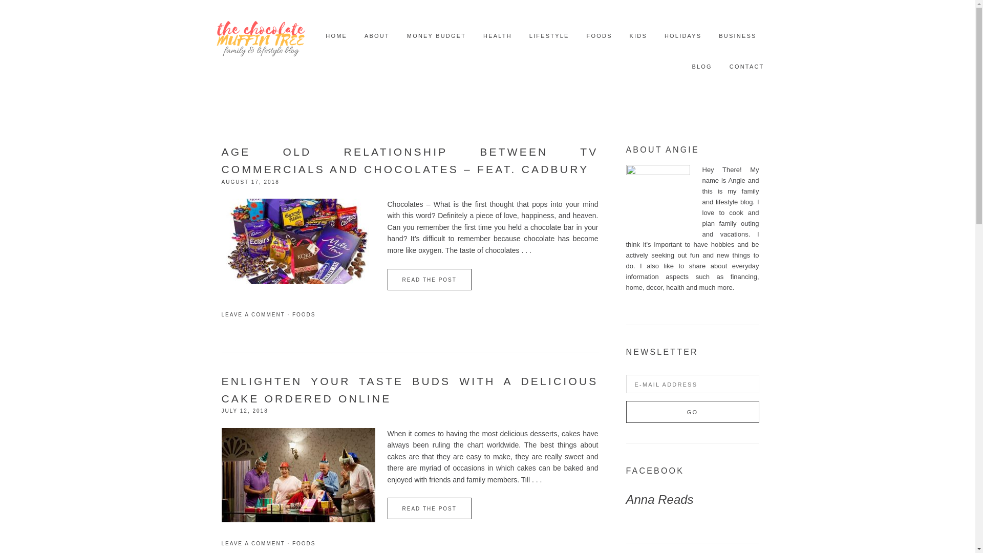 This screenshot has height=553, width=983. Describe the element at coordinates (683, 36) in the screenshot. I see `HOLIDAYS` at that location.